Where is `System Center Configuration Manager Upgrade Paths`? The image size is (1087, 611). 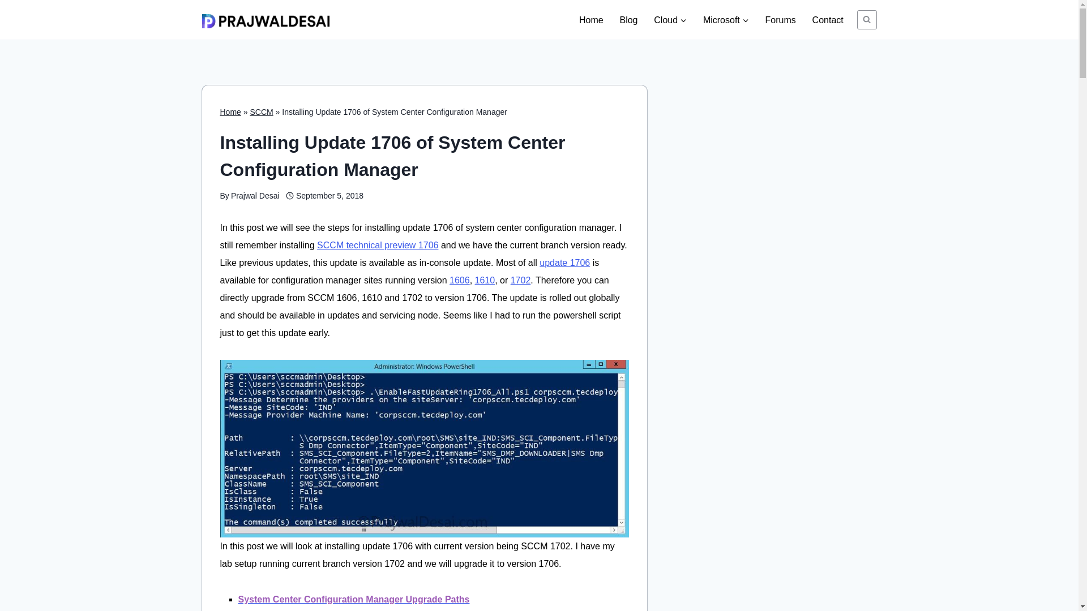
System Center Configuration Manager Upgrade Paths is located at coordinates (353, 599).